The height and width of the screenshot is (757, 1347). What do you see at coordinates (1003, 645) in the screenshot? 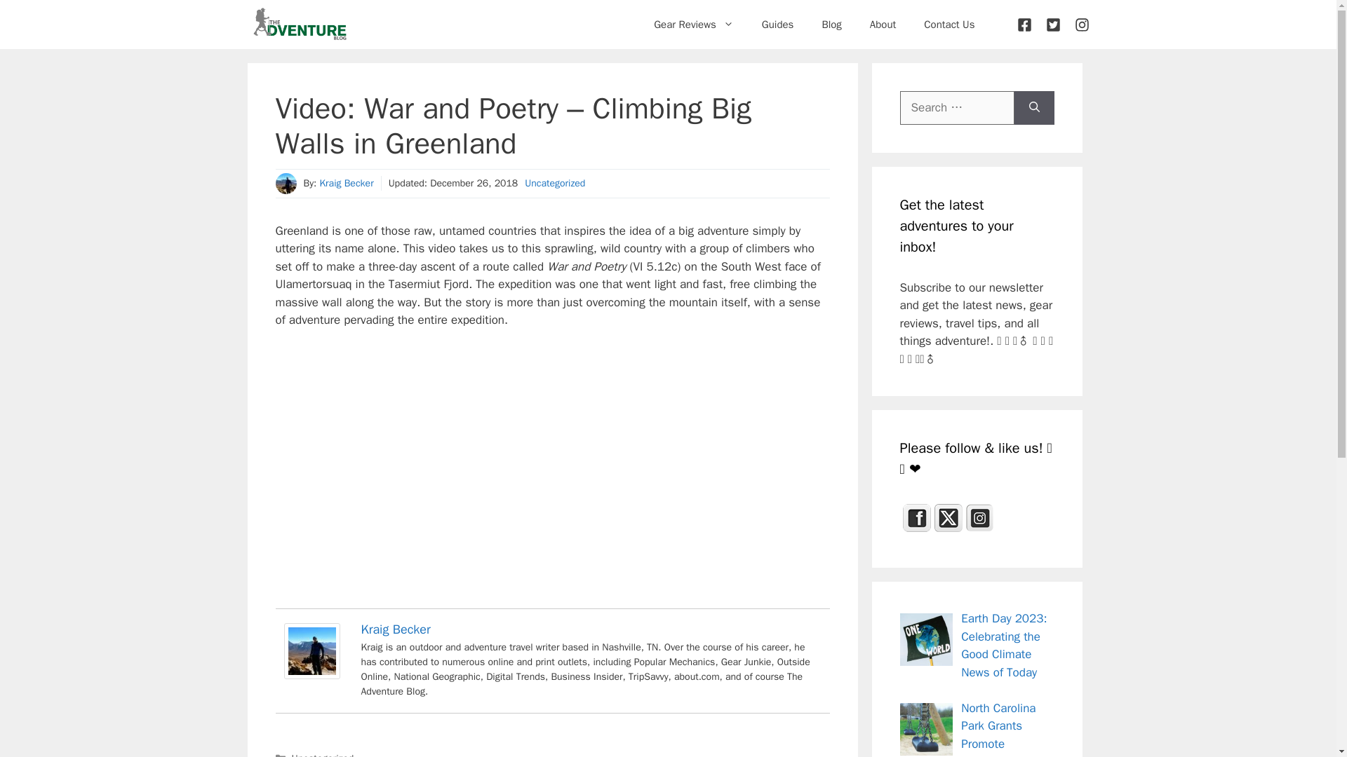
I see `Earth Day 2023: Celebrating the Good Climate News of Today` at bounding box center [1003, 645].